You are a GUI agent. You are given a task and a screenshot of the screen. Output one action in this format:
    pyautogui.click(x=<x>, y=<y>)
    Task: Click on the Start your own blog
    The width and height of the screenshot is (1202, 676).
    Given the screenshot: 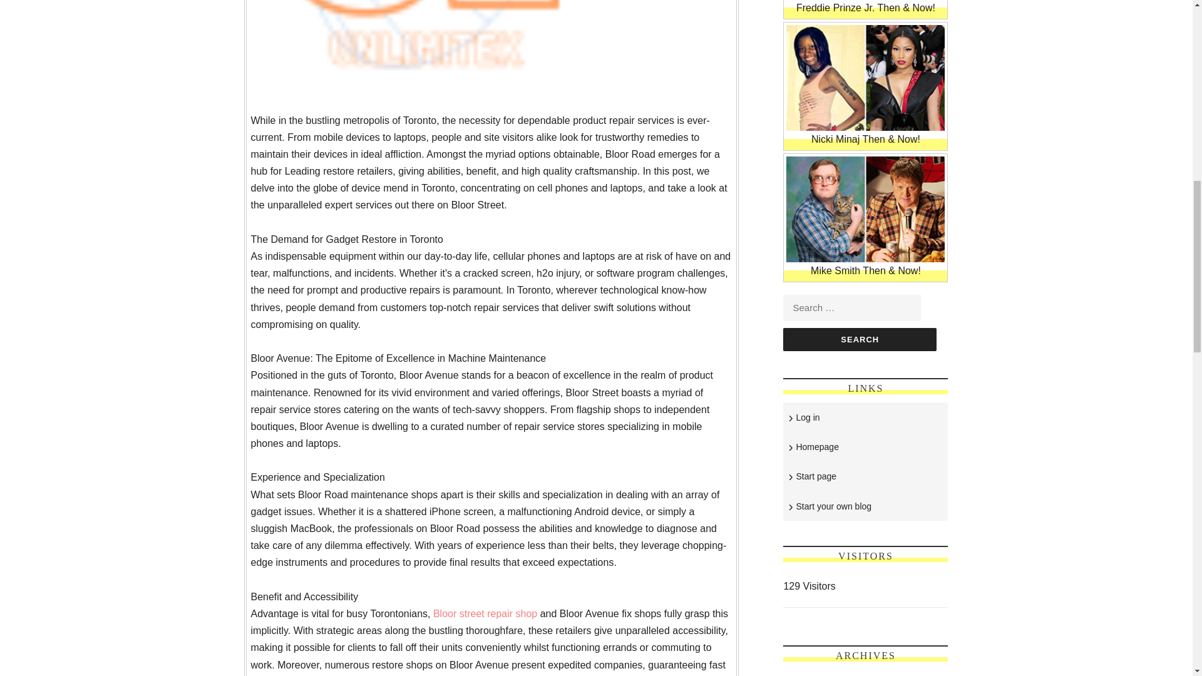 What is the action you would take?
    pyautogui.click(x=834, y=506)
    